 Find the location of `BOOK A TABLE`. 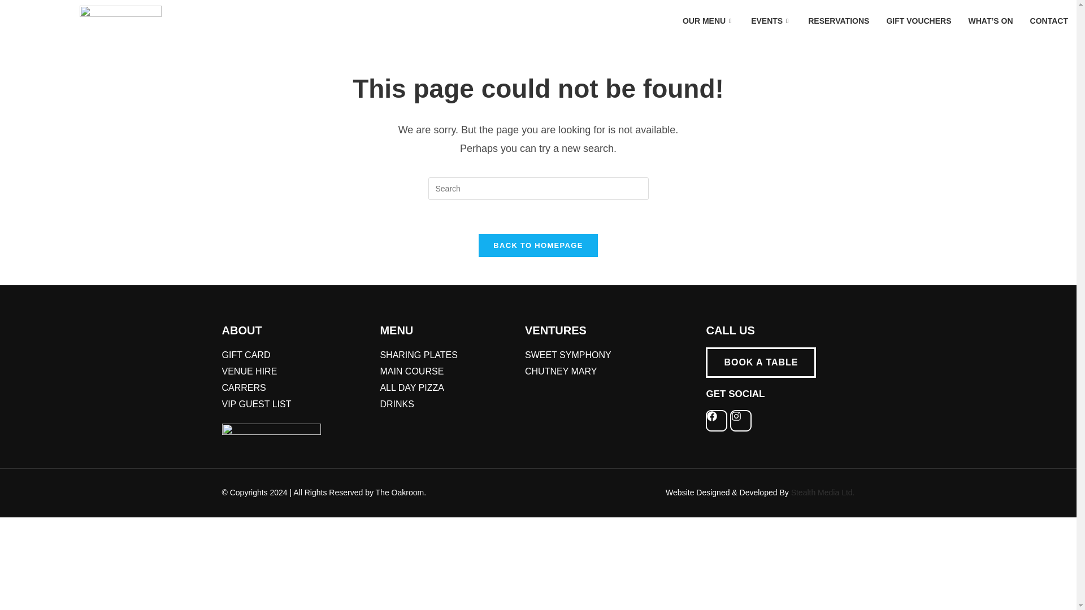

BOOK A TABLE is located at coordinates (761, 362).